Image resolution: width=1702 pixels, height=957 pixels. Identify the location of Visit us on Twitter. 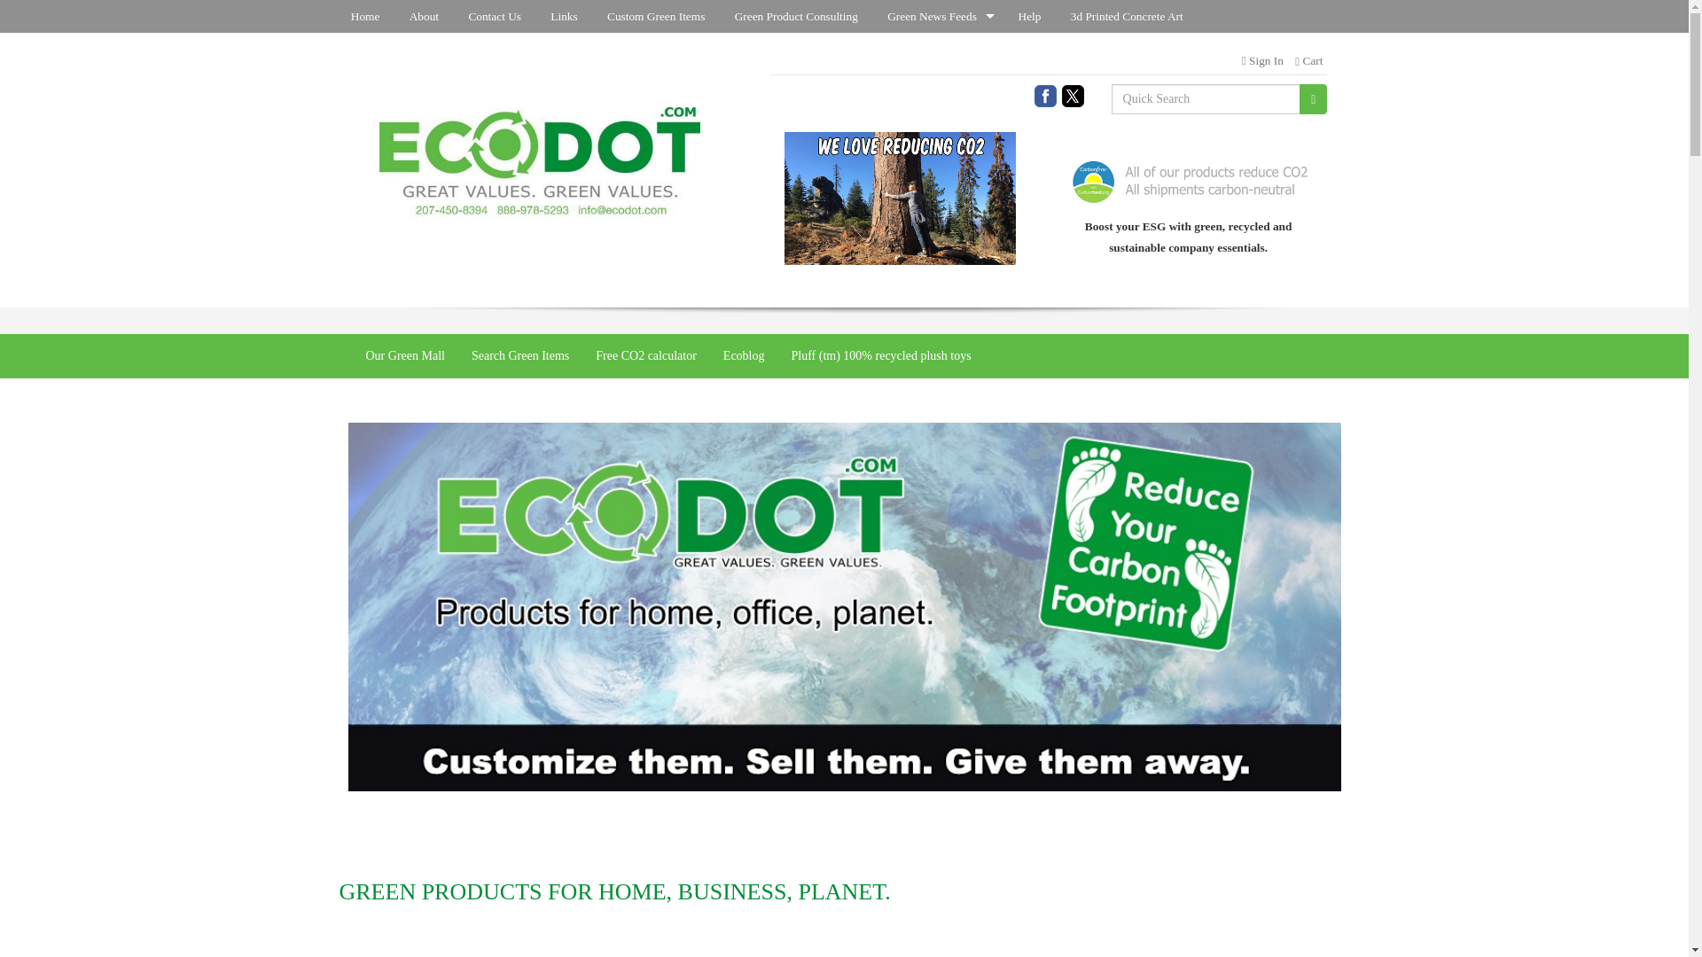
(1073, 94).